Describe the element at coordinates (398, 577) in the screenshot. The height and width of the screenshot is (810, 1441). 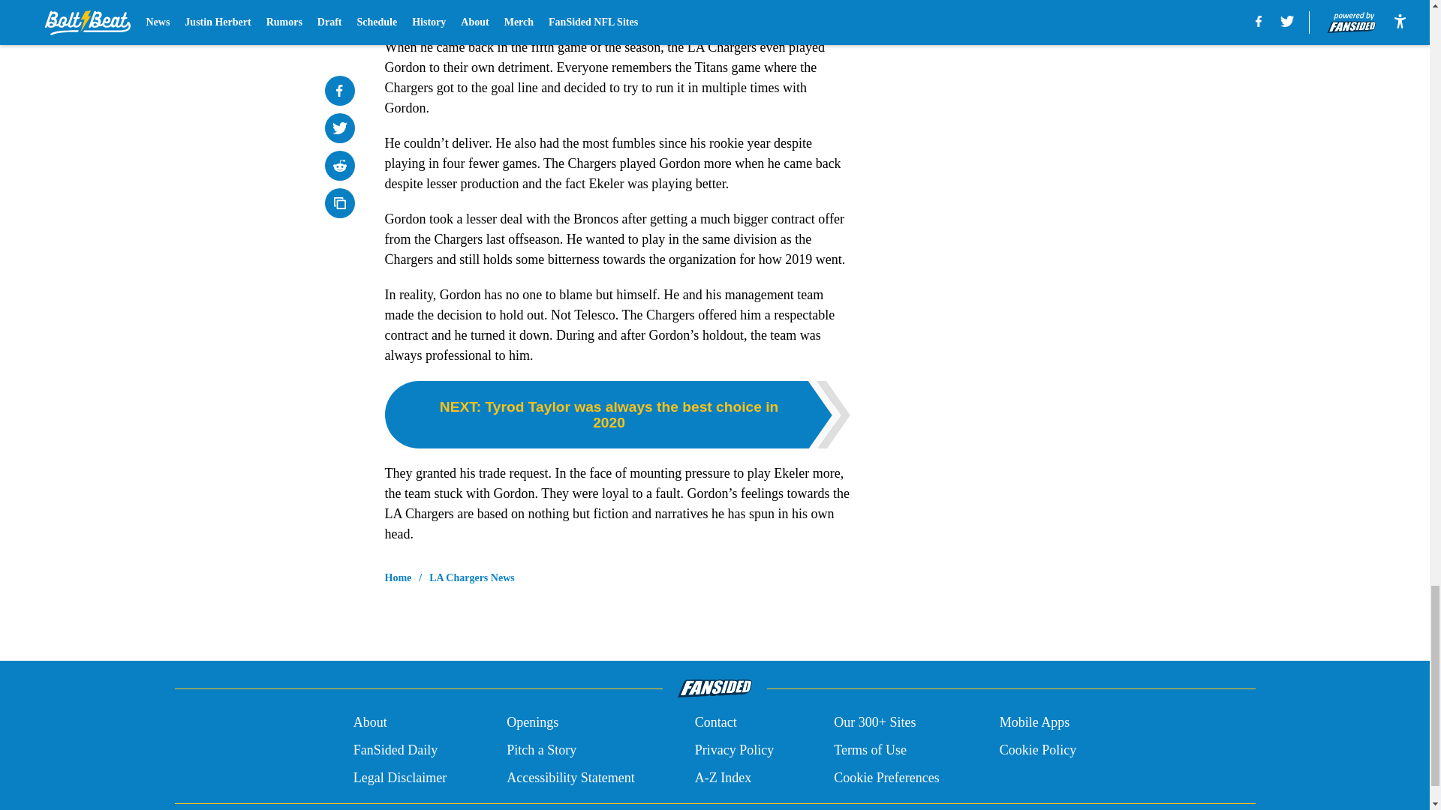
I see `Home` at that location.